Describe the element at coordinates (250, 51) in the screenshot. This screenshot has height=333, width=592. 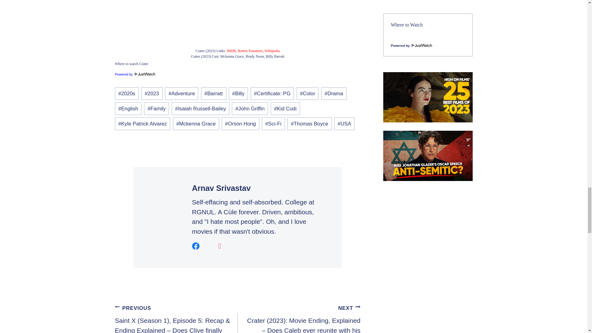
I see `Rotten Tomatoes` at that location.